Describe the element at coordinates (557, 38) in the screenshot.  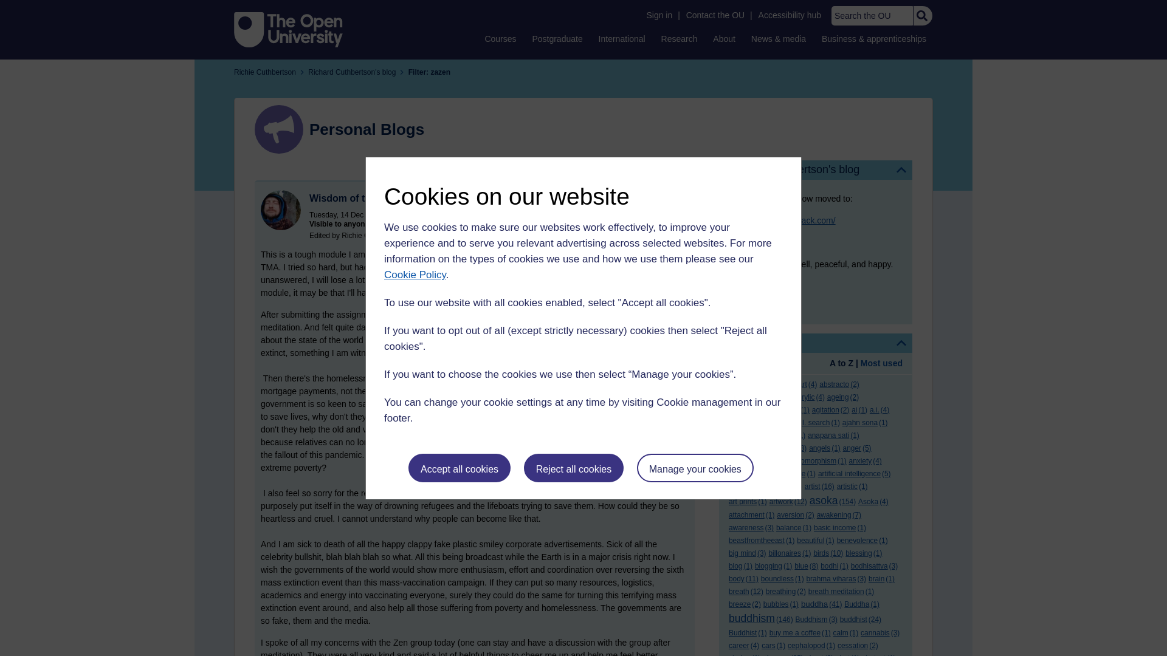
I see `Postgraduate` at that location.